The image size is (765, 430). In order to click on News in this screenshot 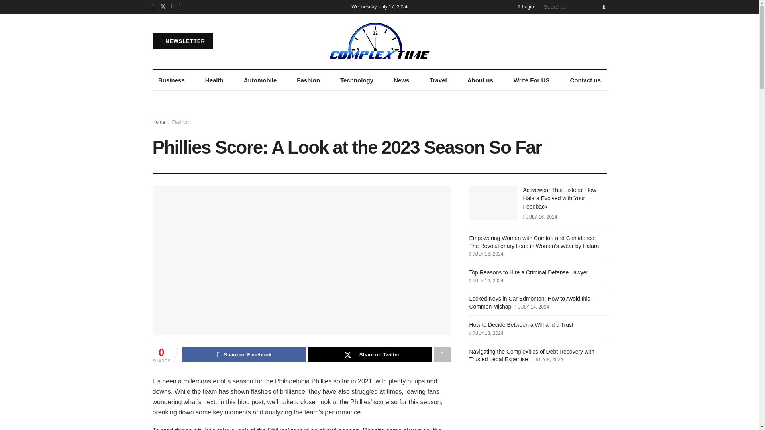, I will do `click(402, 80)`.